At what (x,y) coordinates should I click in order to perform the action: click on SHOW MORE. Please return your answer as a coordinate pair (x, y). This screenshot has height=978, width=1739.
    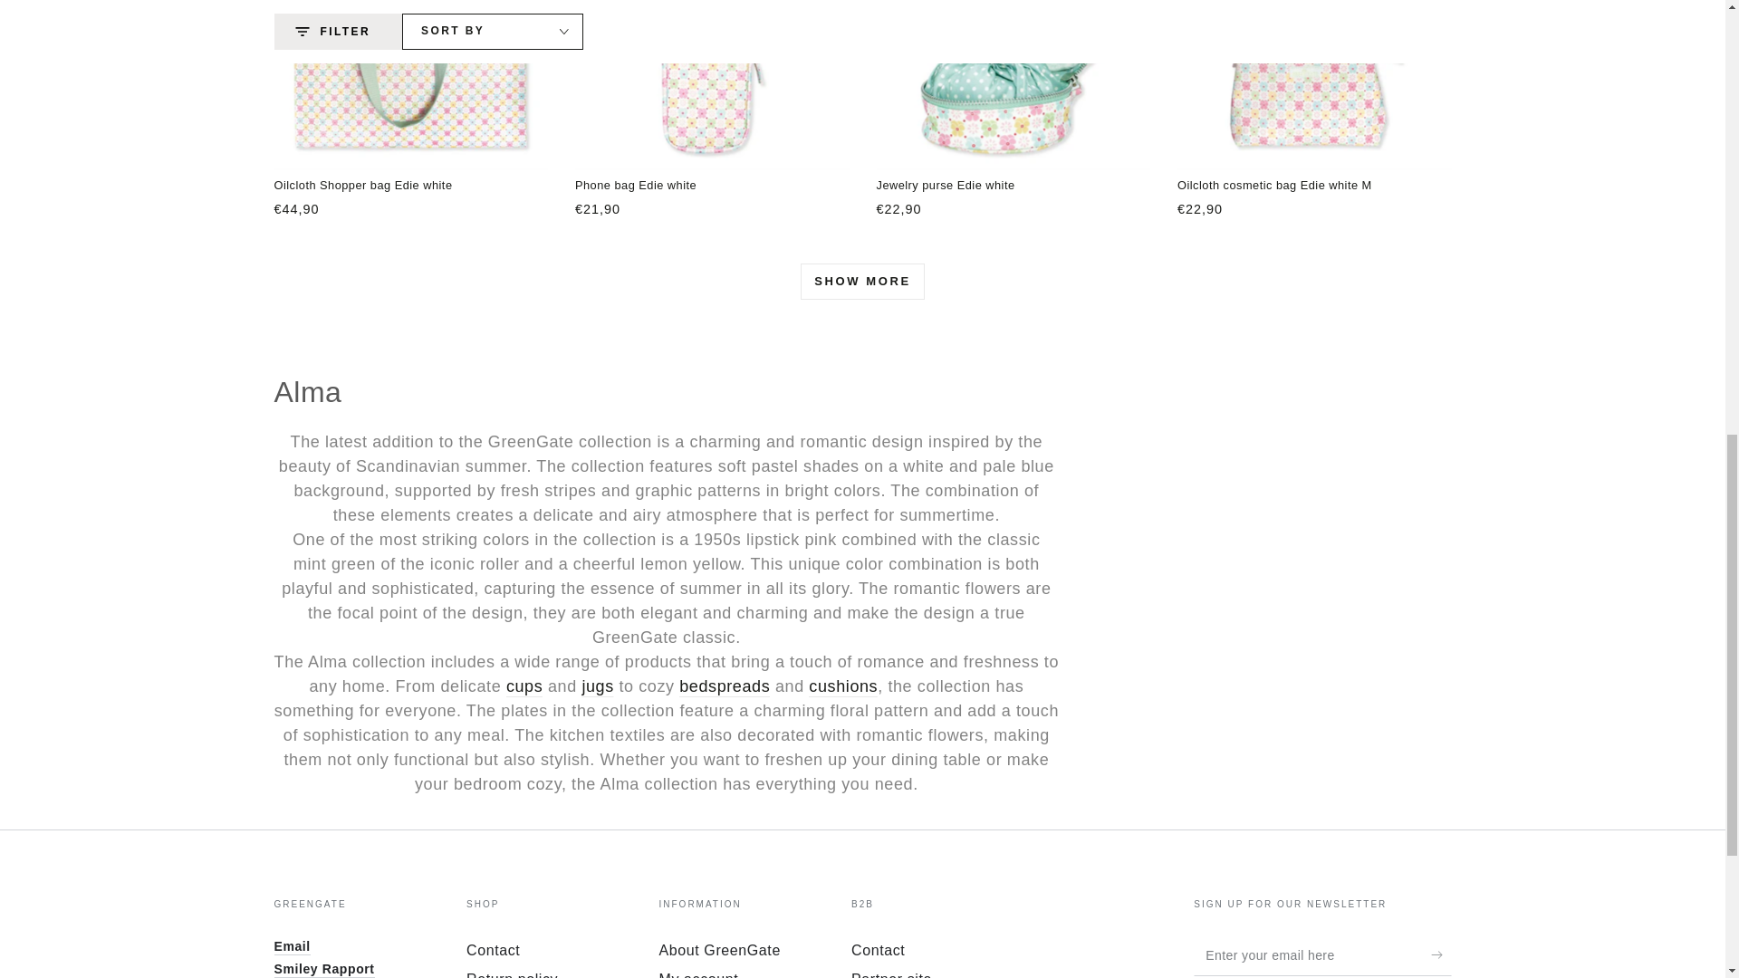
    Looking at the image, I should click on (861, 281).